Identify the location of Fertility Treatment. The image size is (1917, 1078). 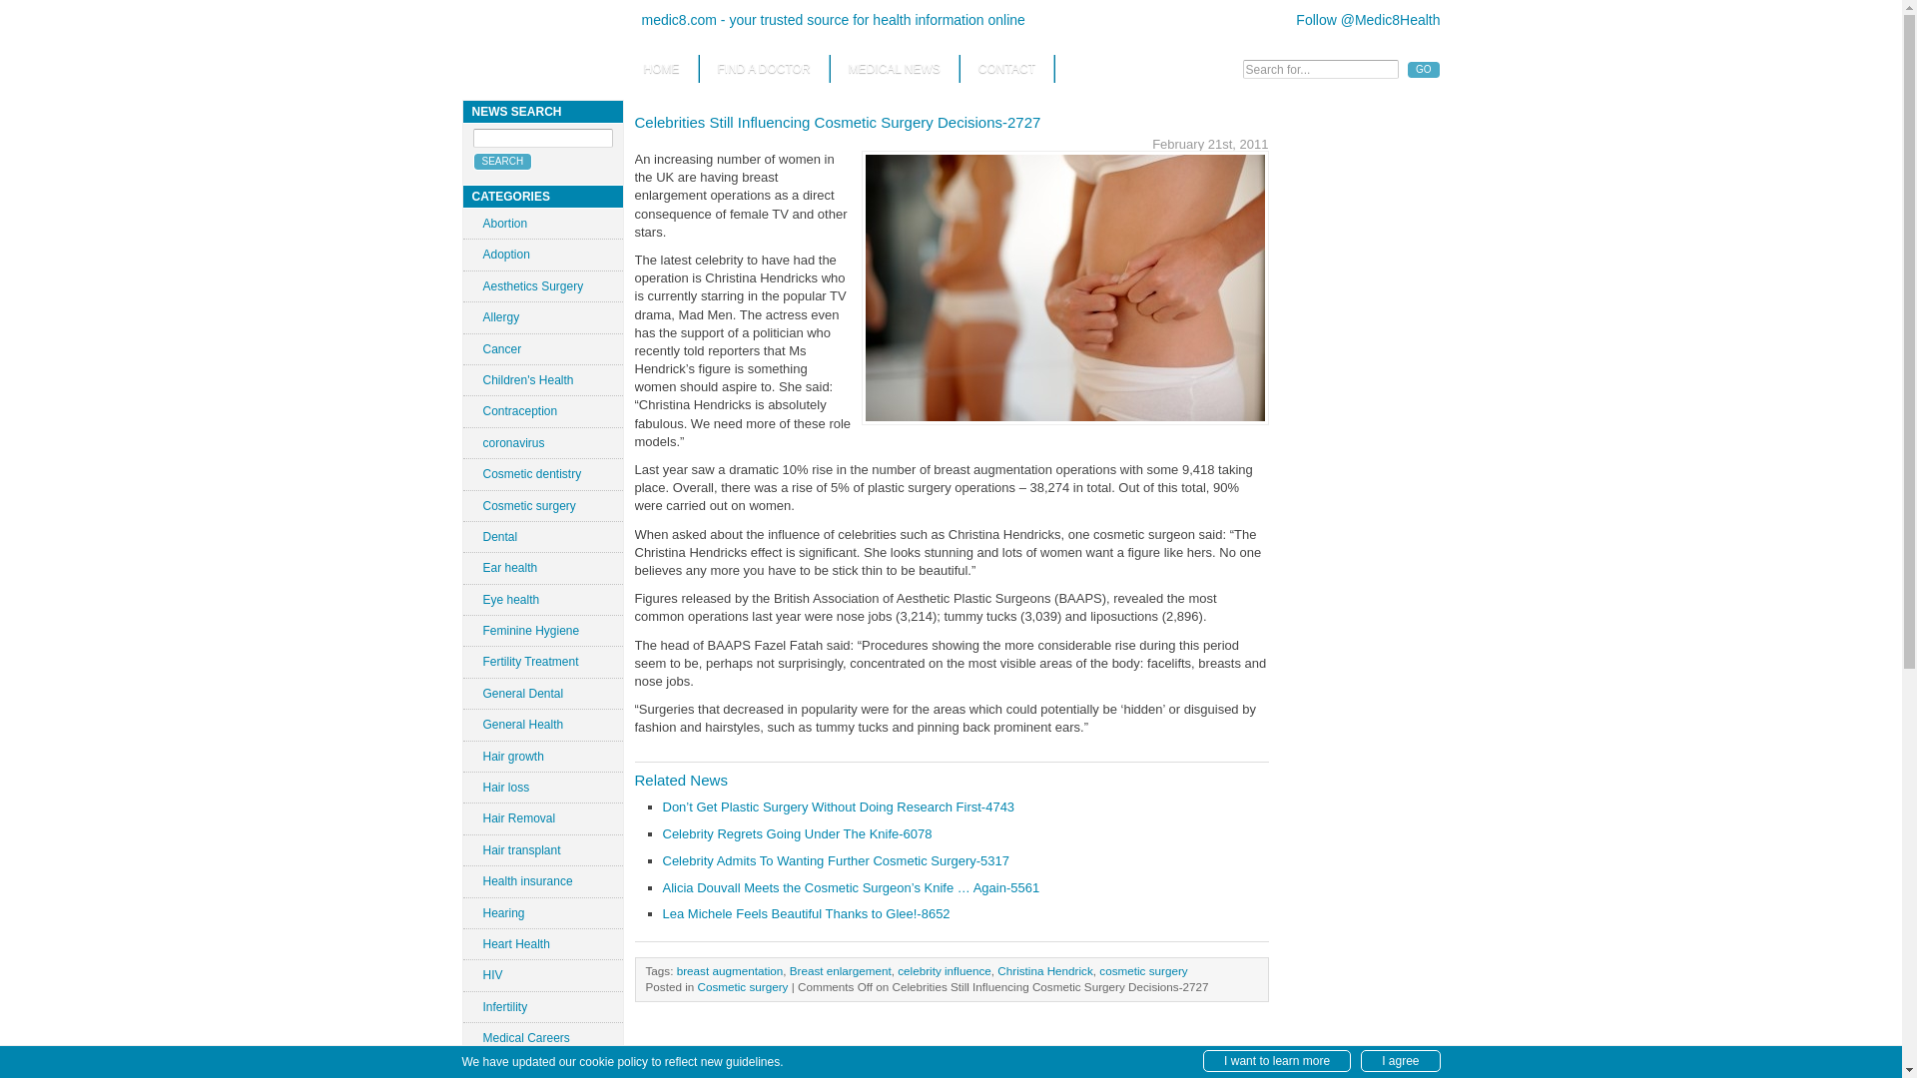
(543, 662).